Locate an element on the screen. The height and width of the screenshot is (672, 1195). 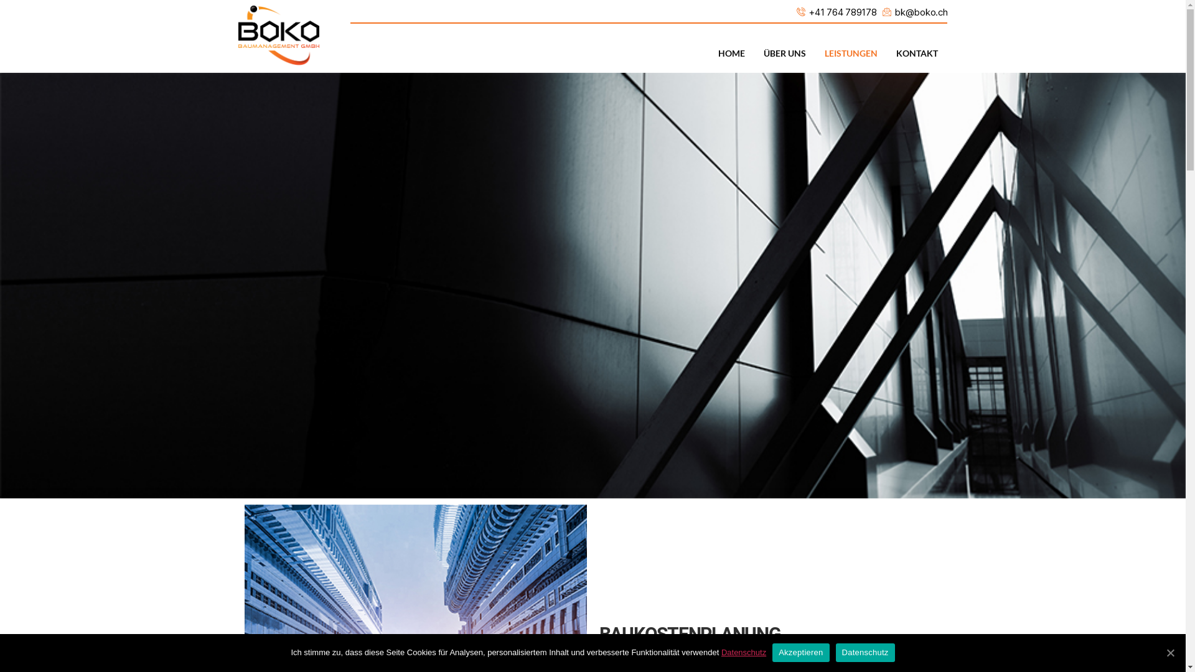
bk@boko.ch is located at coordinates (915, 12).